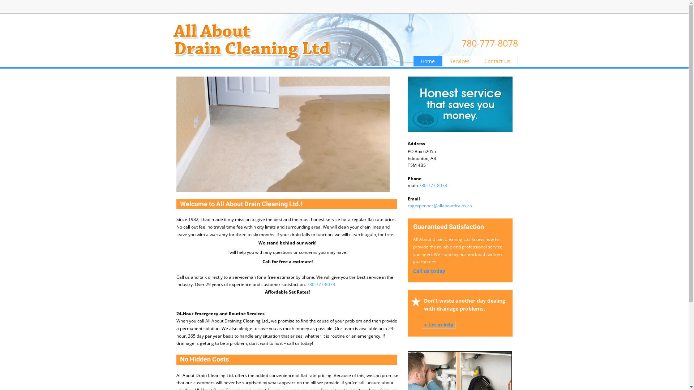 This screenshot has height=390, width=694. What do you see at coordinates (457, 8) in the screenshot?
I see `Embedded Content` at bounding box center [457, 8].